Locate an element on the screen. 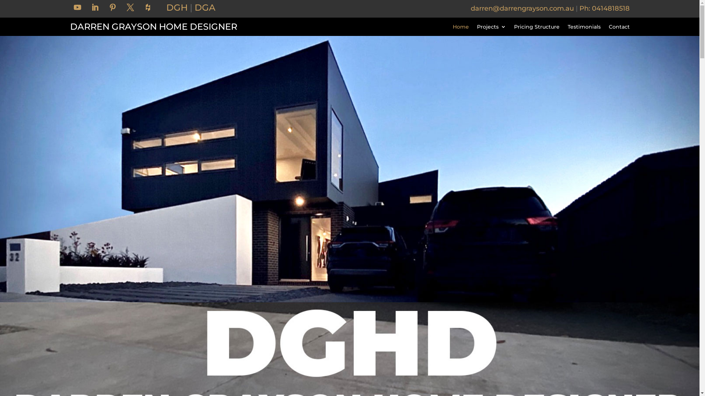 Image resolution: width=705 pixels, height=396 pixels. Projects is located at coordinates (491, 28).